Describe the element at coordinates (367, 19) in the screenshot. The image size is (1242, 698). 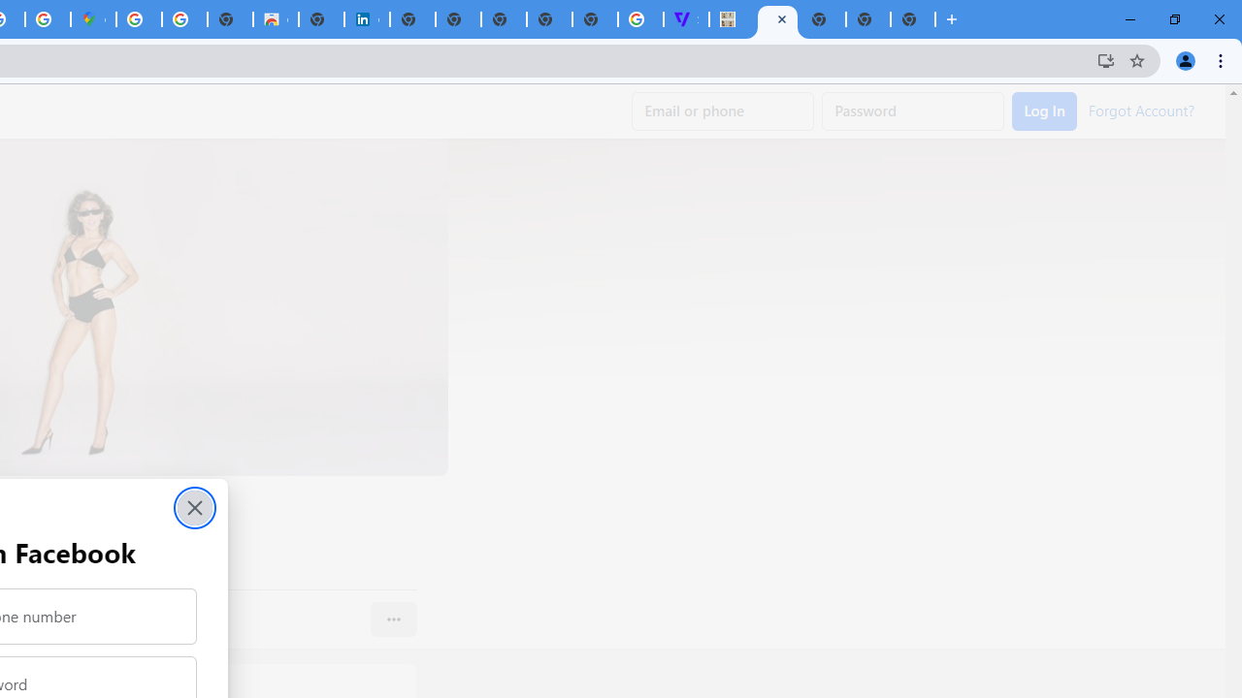
I see `Cookie Policy | LinkedIn` at that location.